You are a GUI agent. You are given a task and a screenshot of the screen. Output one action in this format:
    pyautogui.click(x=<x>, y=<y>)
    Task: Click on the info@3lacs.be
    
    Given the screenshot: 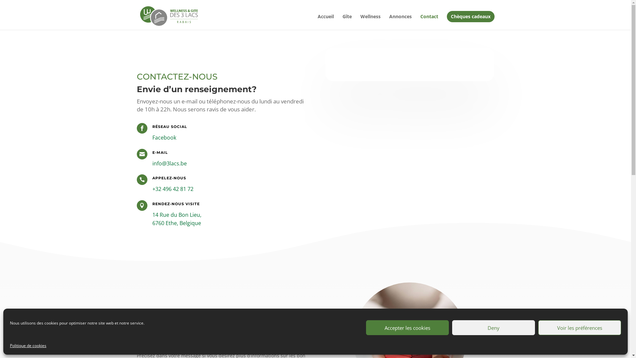 What is the action you would take?
    pyautogui.click(x=170, y=163)
    